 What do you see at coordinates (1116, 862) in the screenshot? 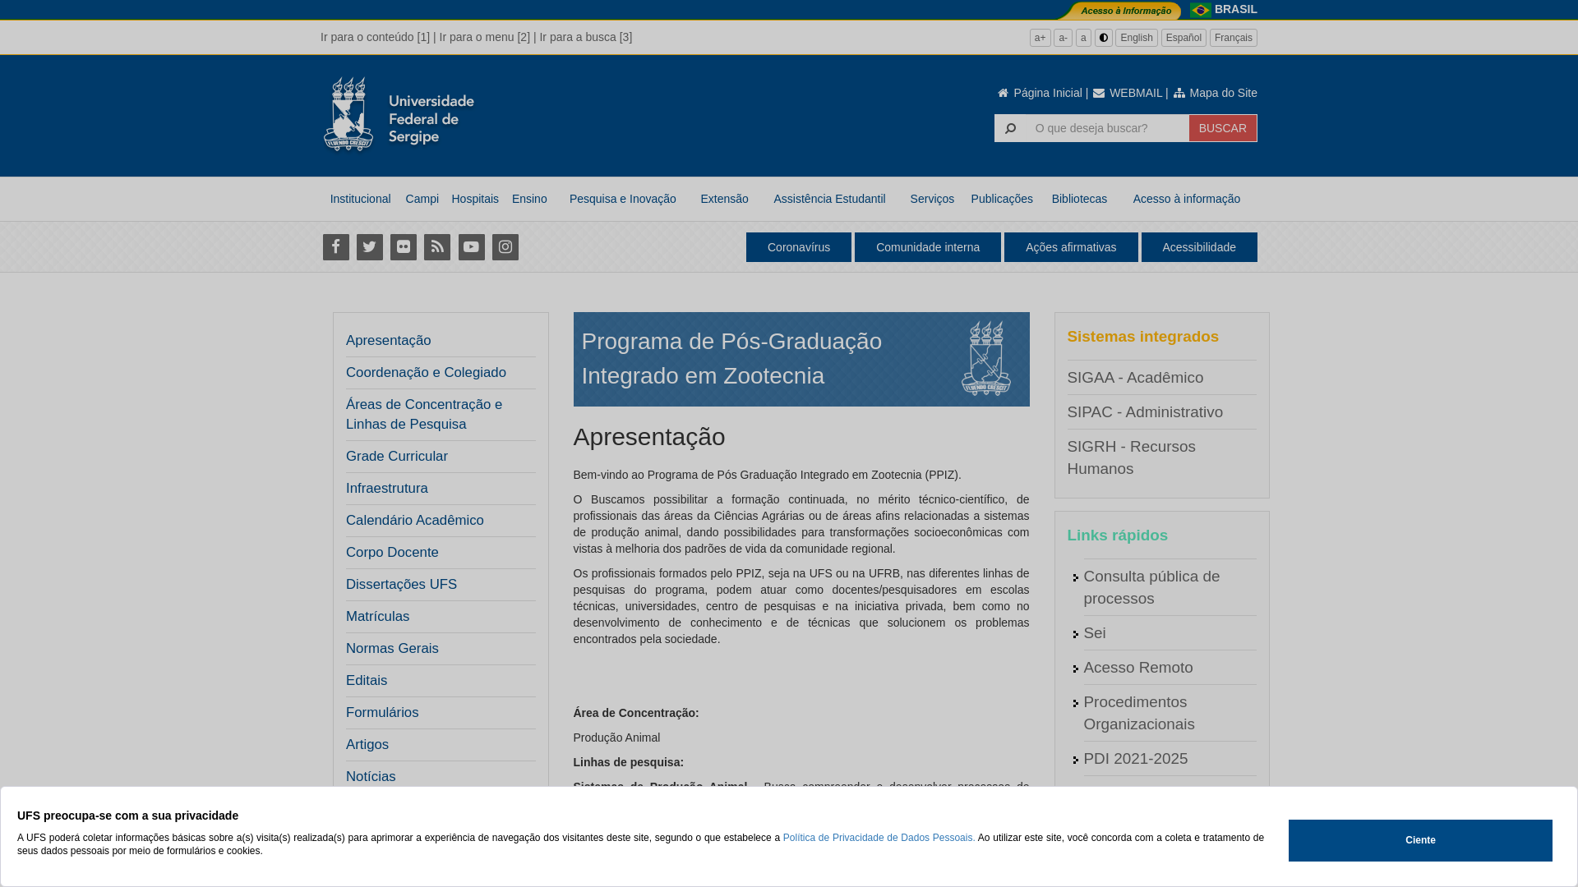
I see `Telefones` at bounding box center [1116, 862].